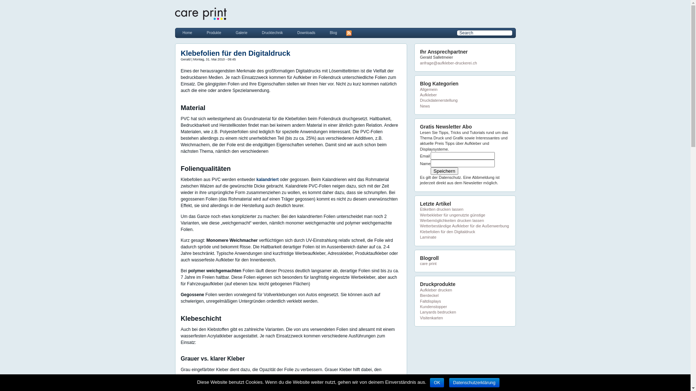 The image size is (696, 391). I want to click on Produkte, so click(214, 33).